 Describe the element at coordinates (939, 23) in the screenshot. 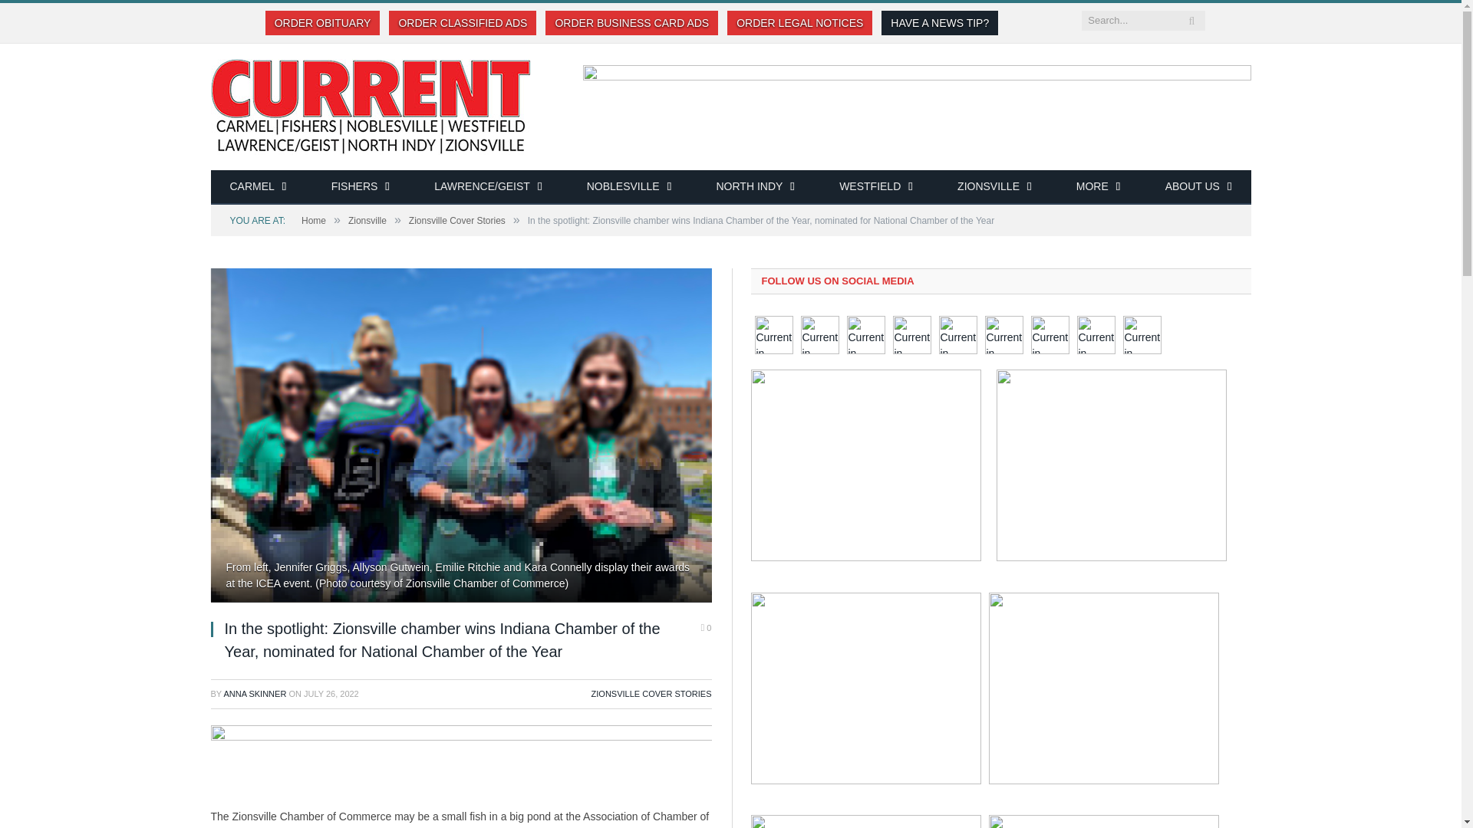

I see `HAVE A NEWS TIP?` at that location.